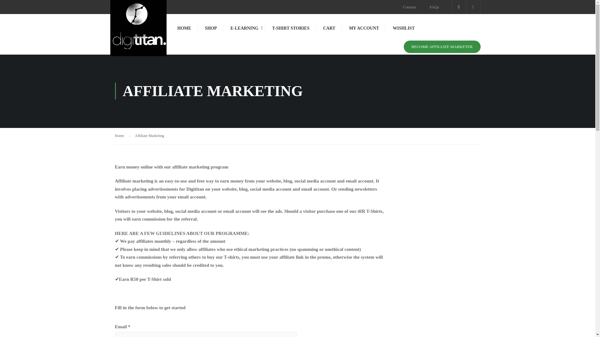 This screenshot has width=600, height=337. What do you see at coordinates (184, 31) in the screenshot?
I see `HOME` at bounding box center [184, 31].